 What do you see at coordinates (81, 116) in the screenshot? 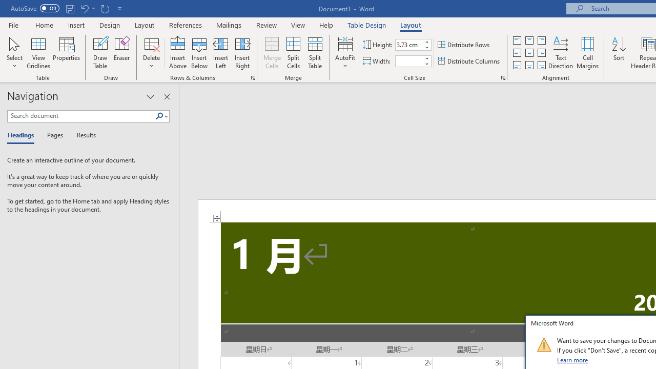
I see `Search document` at bounding box center [81, 116].